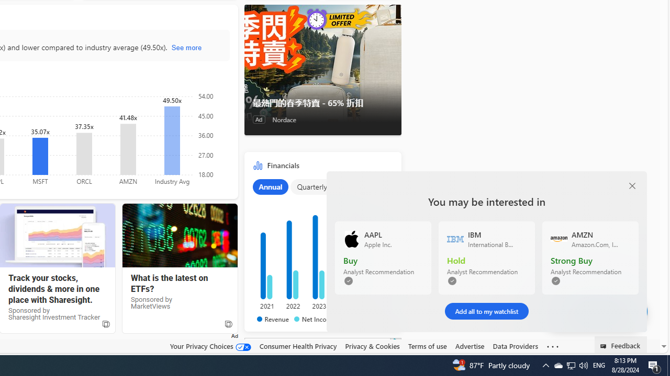  Describe the element at coordinates (427, 346) in the screenshot. I see `Terms of use` at that location.